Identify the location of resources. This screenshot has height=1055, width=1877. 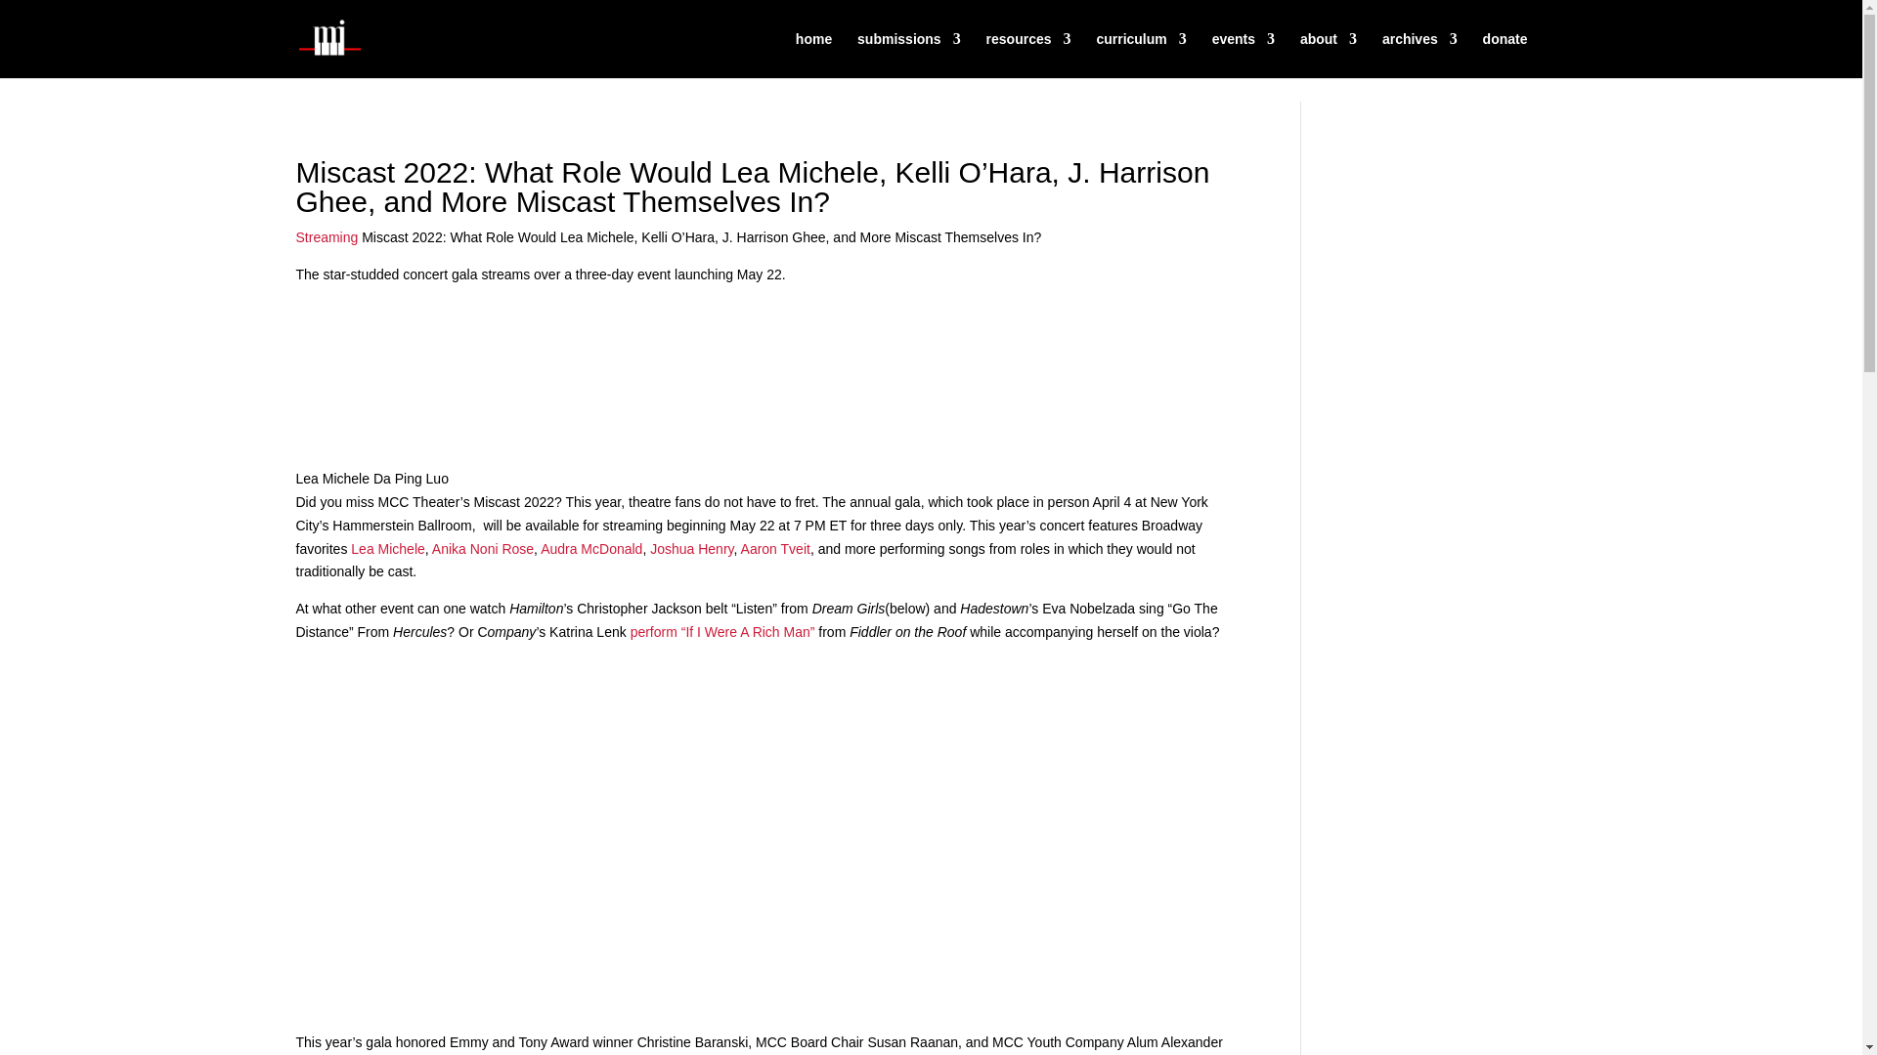
(1028, 55).